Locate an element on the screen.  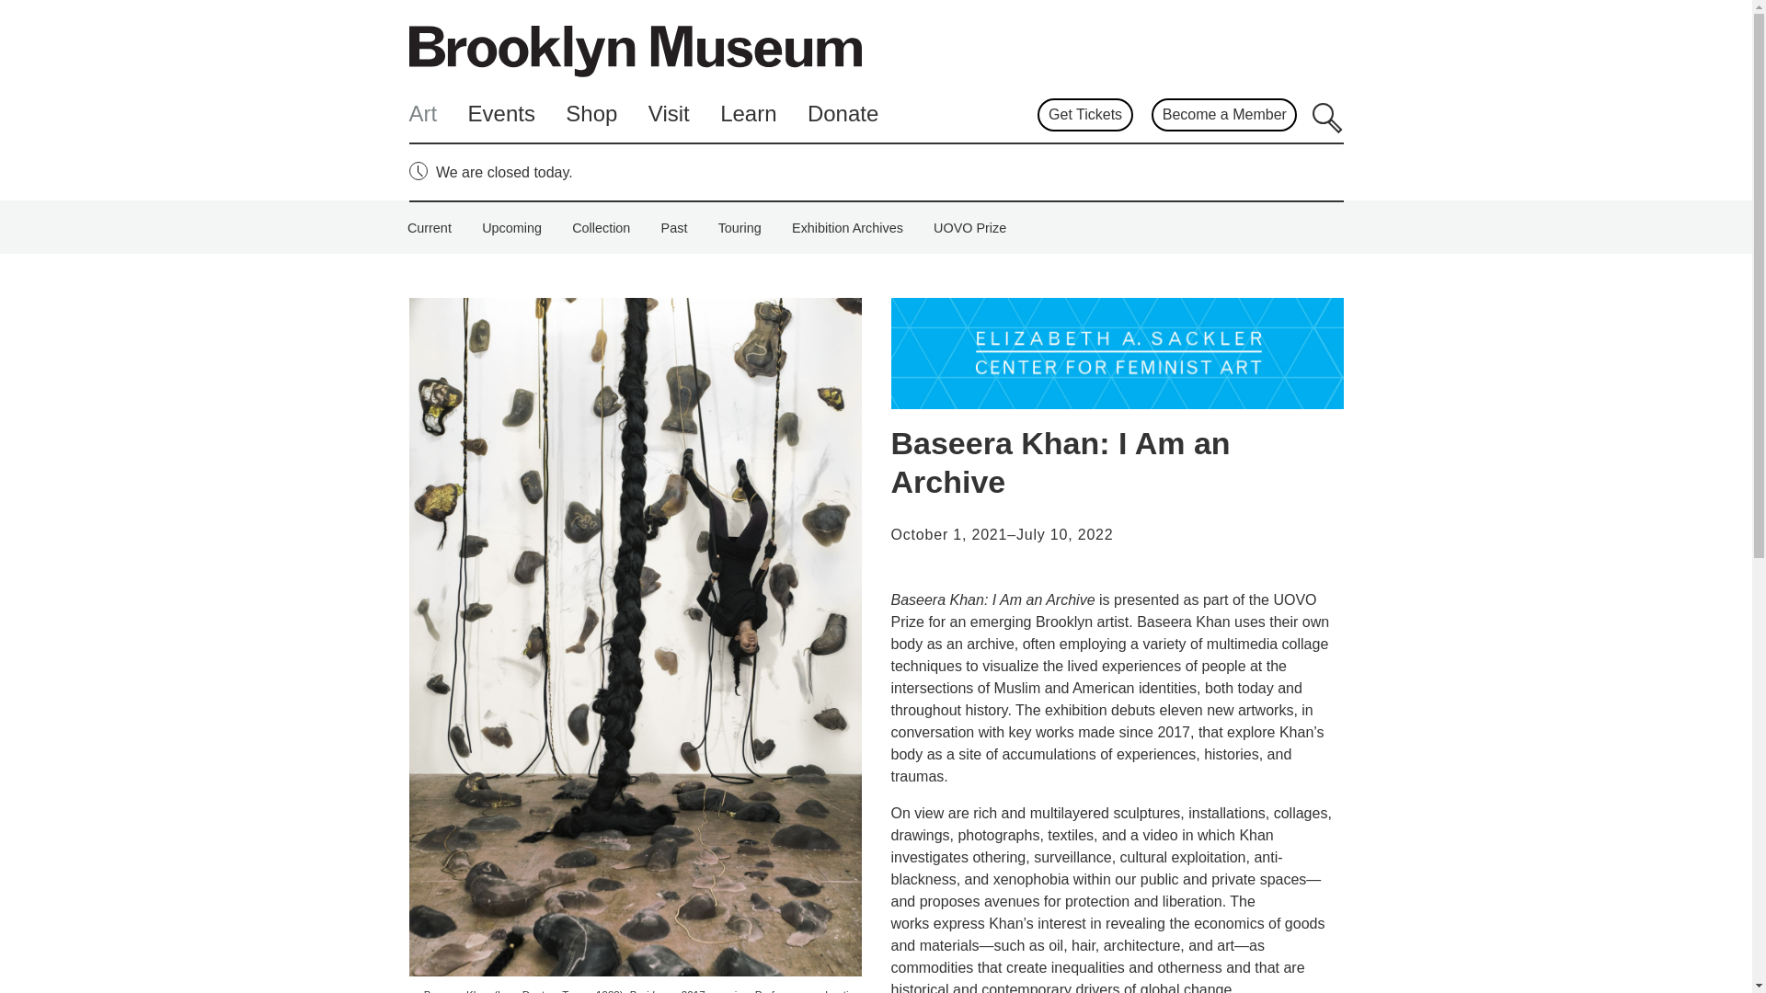
Events is located at coordinates (500, 114).